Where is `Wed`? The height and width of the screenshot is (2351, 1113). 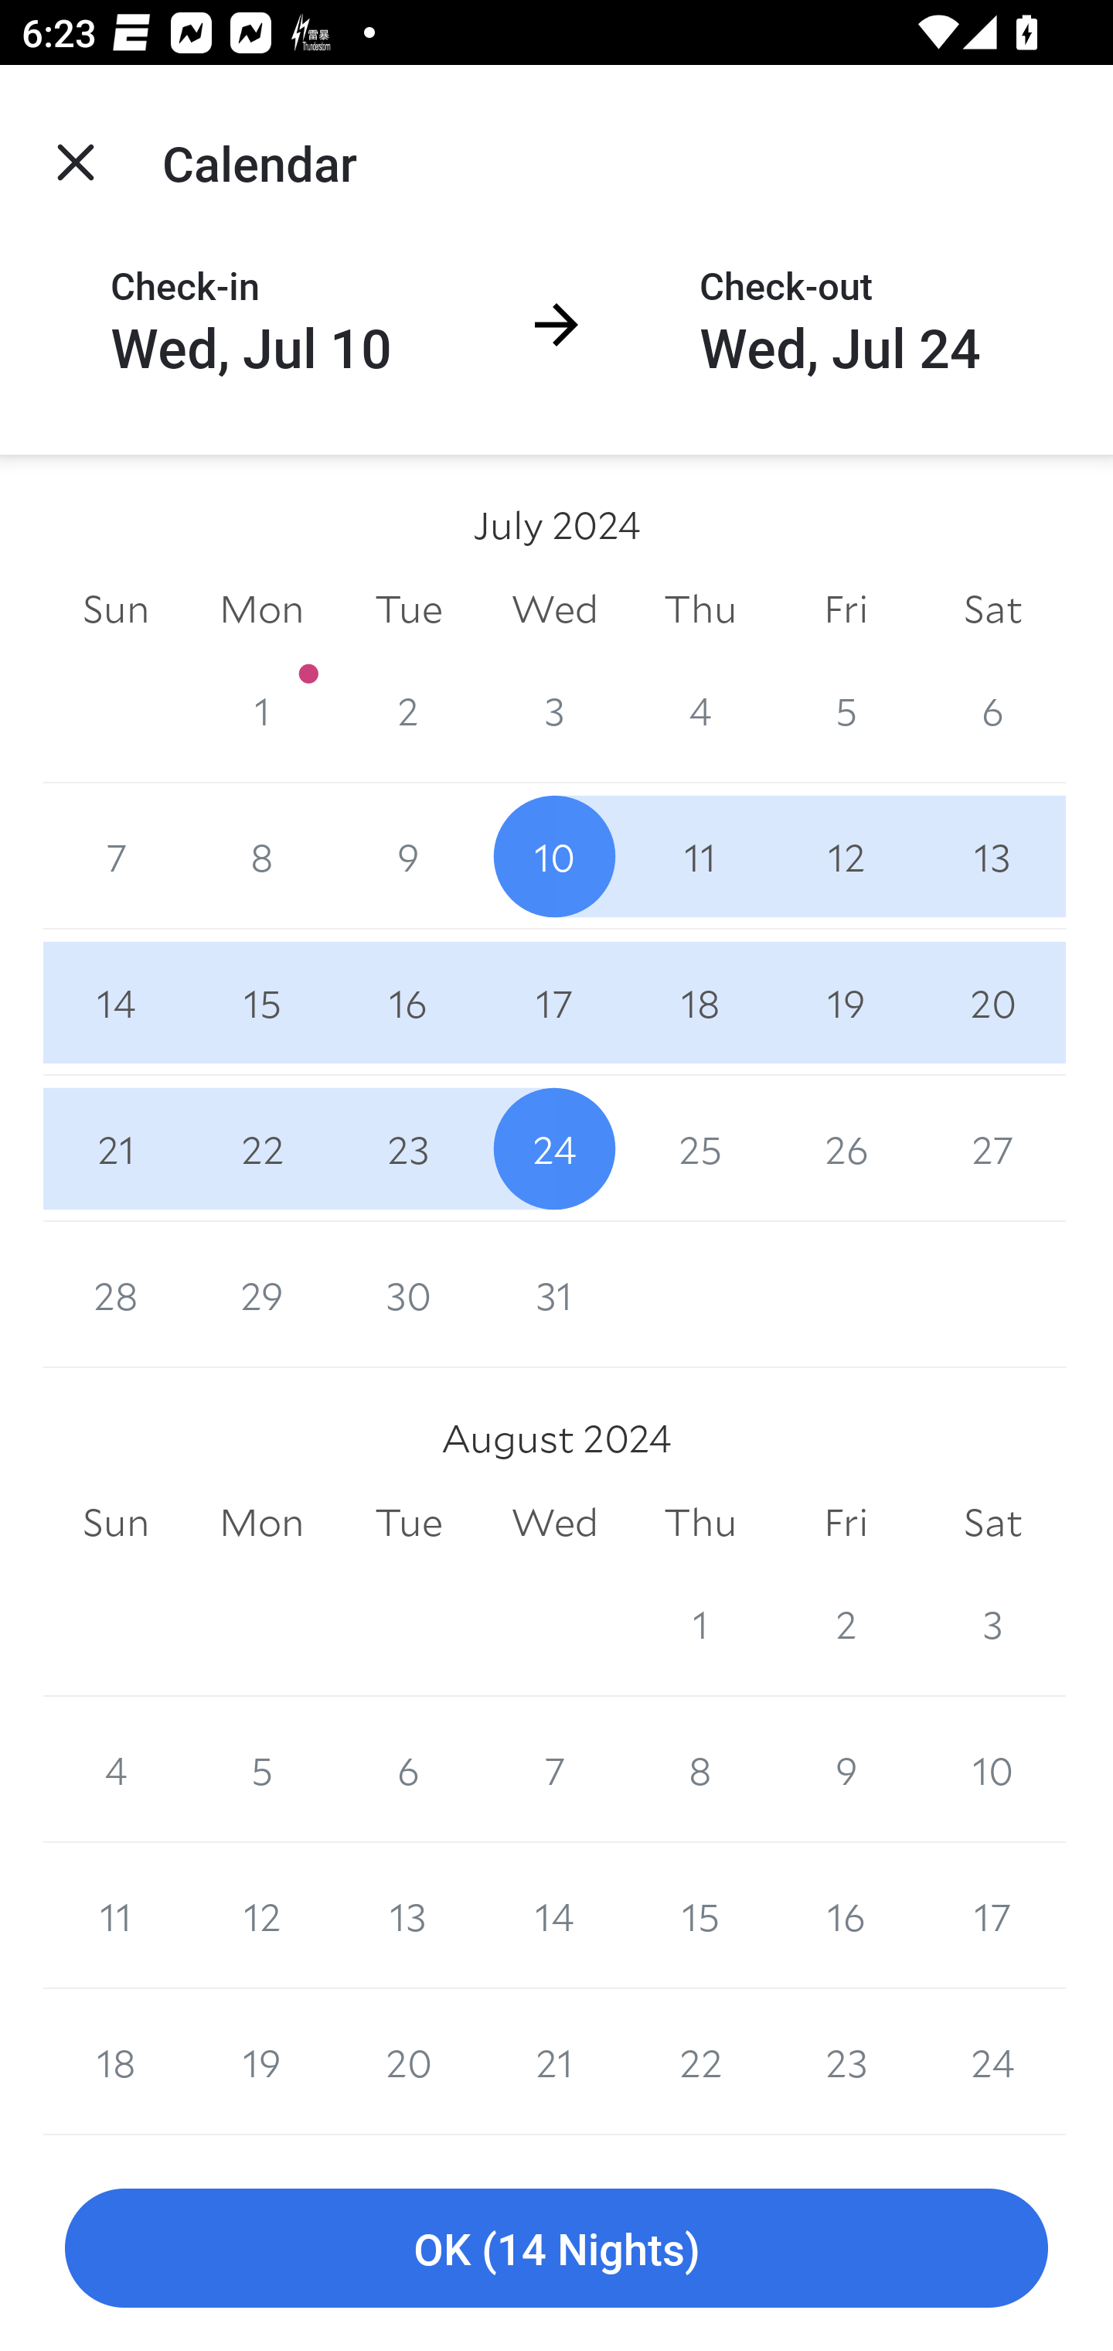
Wed is located at coordinates (555, 608).